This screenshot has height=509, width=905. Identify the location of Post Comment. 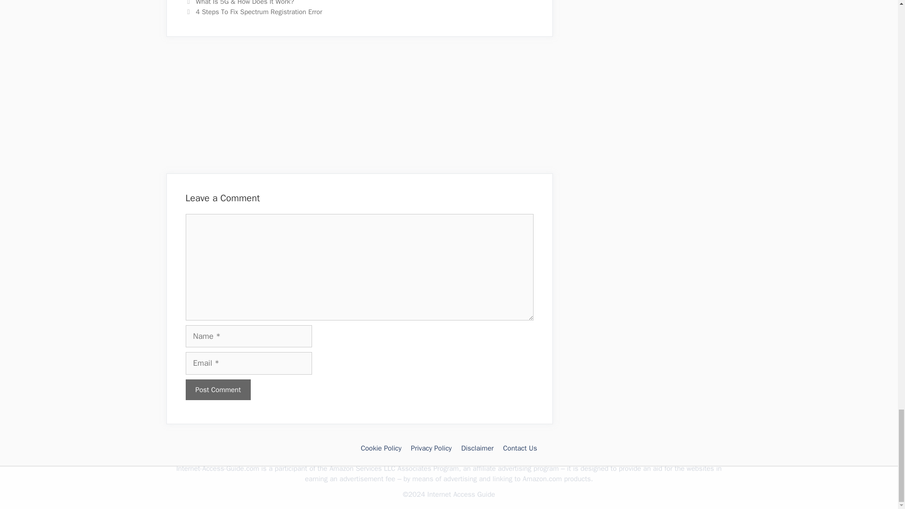
(218, 389).